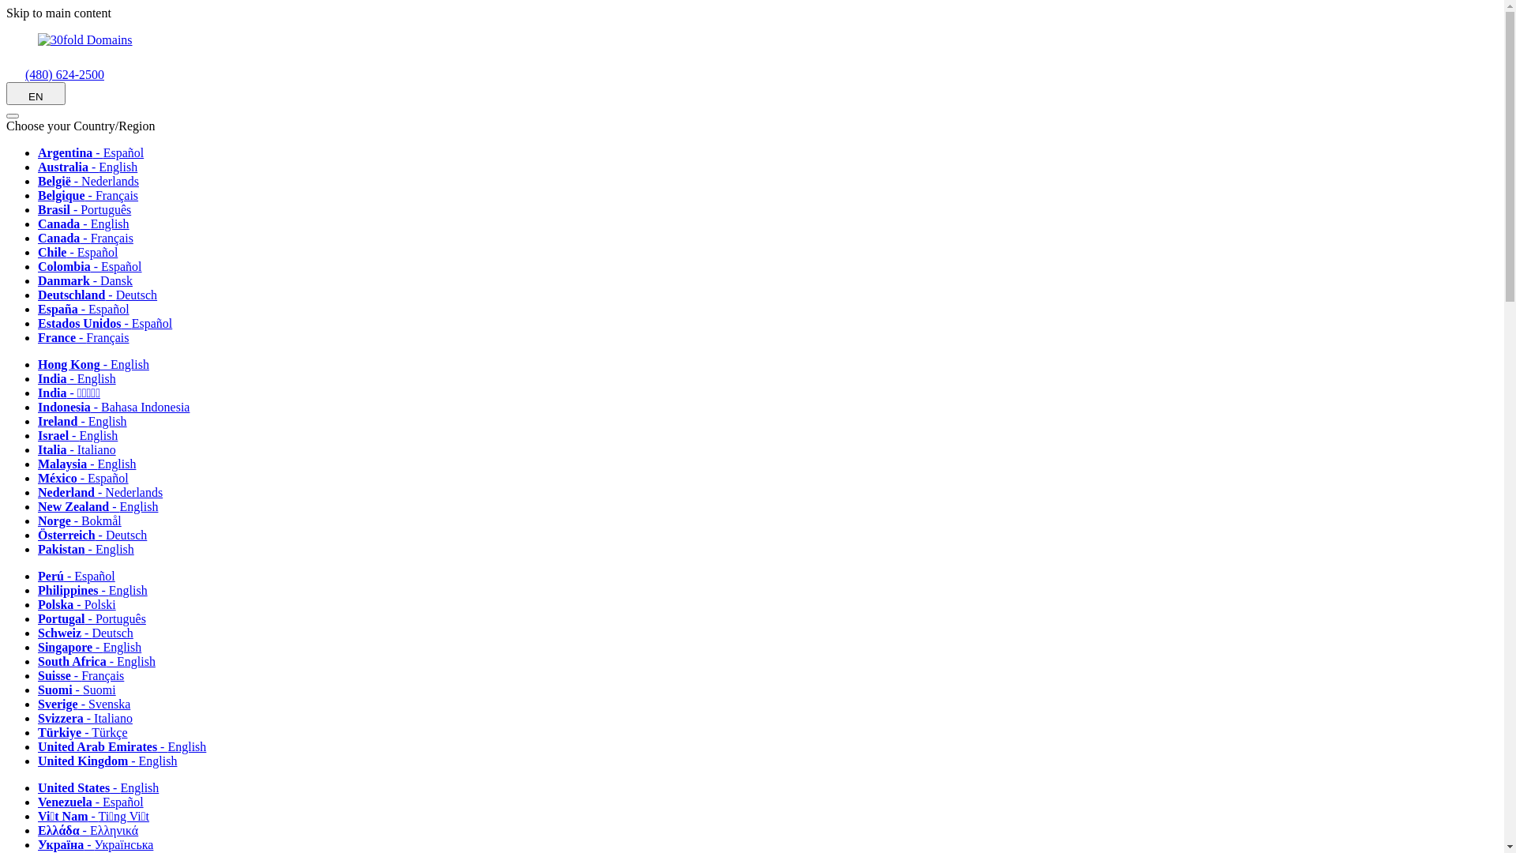 This screenshot has width=1516, height=853. I want to click on Australia - English, so click(93, 167).